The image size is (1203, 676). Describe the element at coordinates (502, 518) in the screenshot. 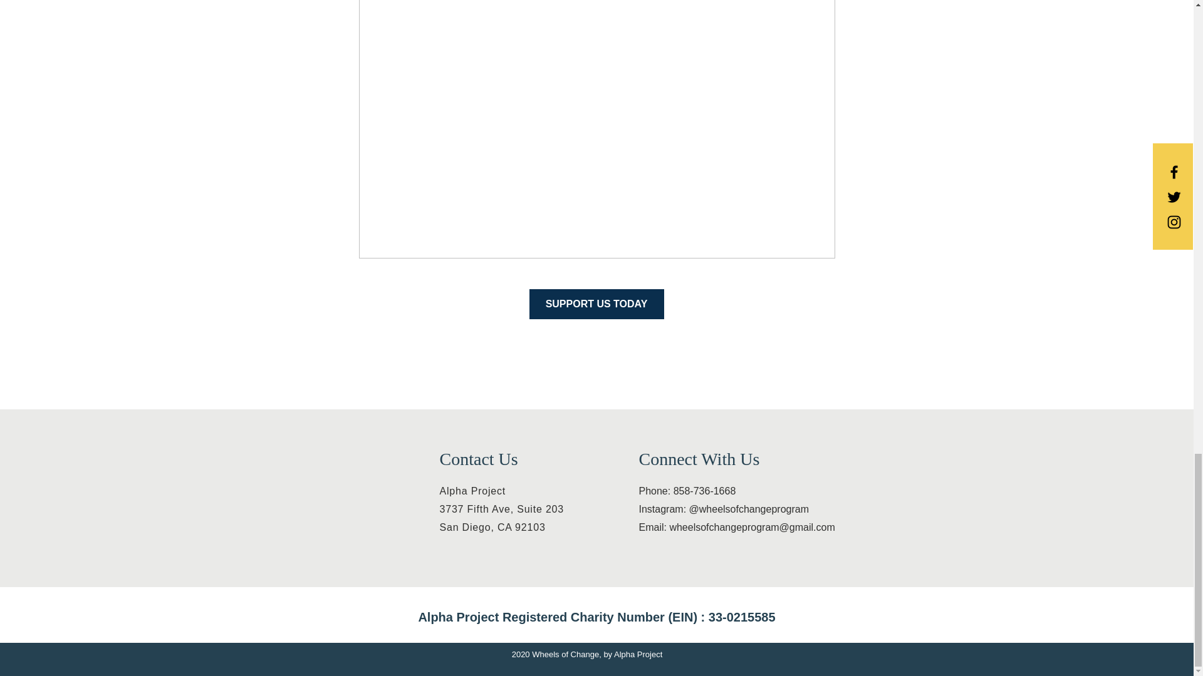

I see `SUPPORT US TODAY` at that location.